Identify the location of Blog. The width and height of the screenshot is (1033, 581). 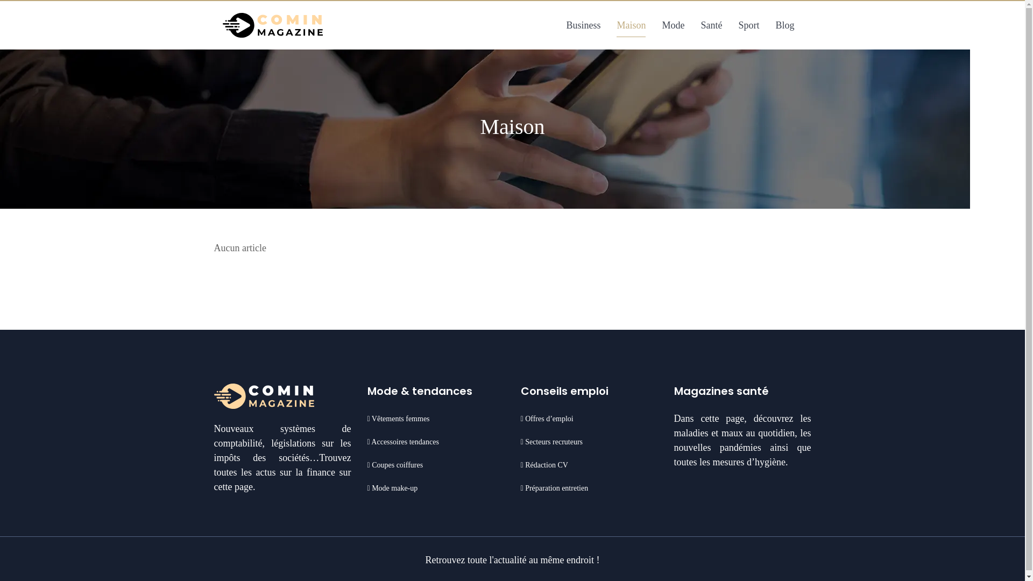
(784, 25).